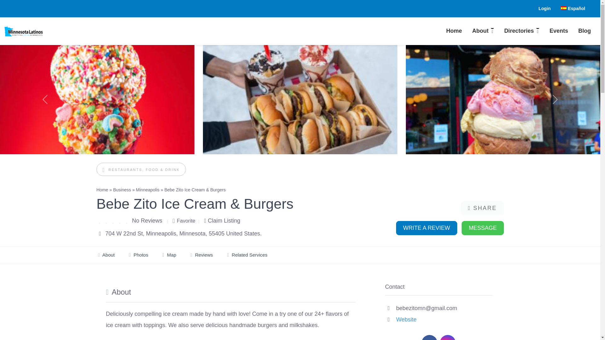 This screenshot has height=340, width=605. I want to click on Events, so click(559, 31).